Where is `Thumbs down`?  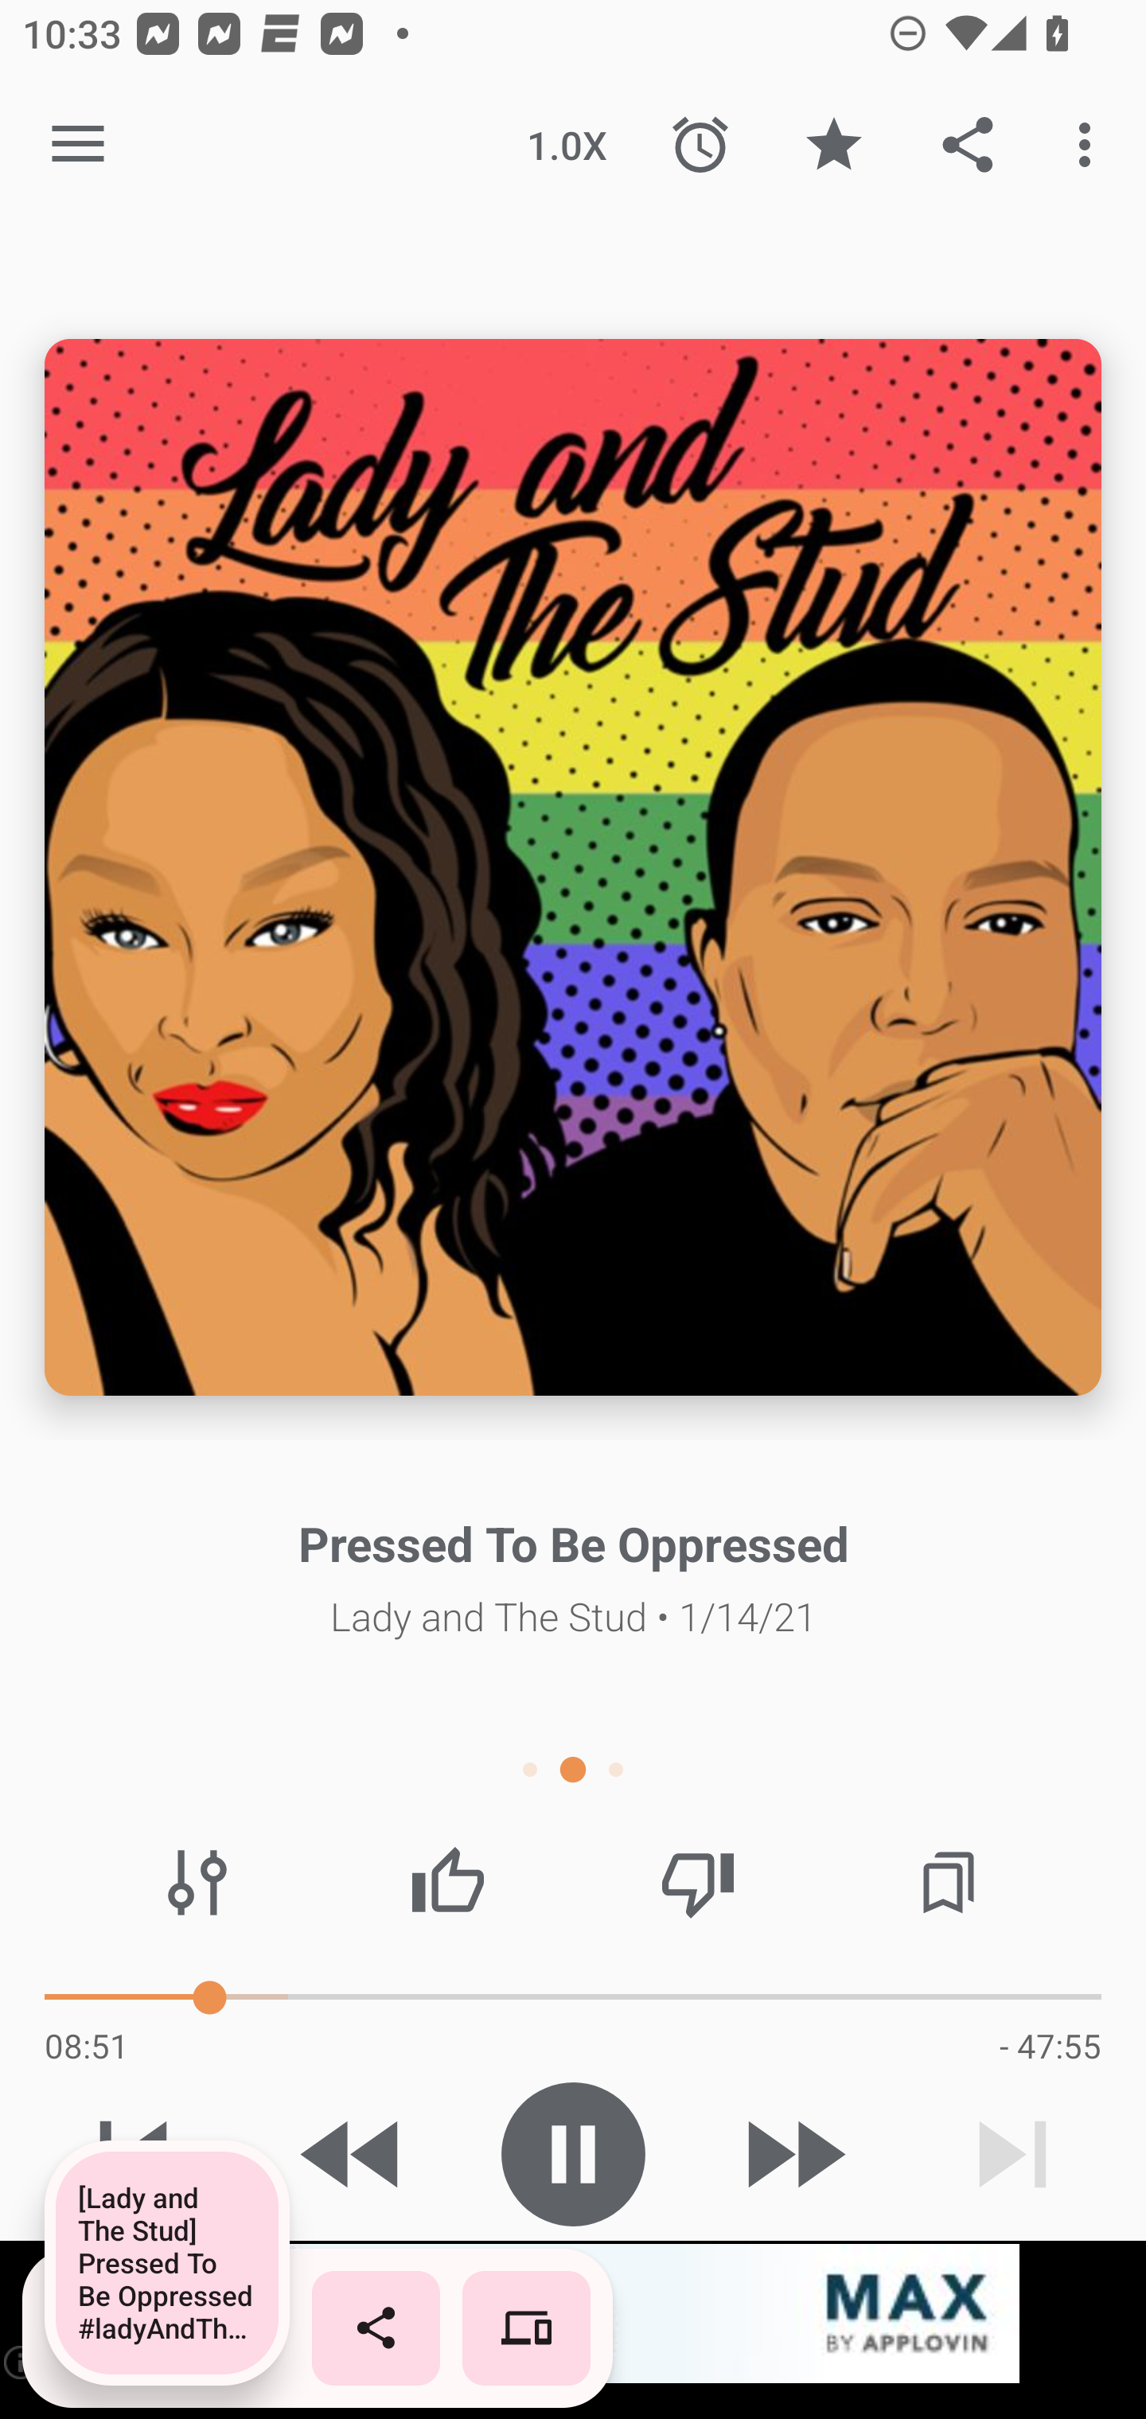 Thumbs down is located at coordinates (697, 1883).